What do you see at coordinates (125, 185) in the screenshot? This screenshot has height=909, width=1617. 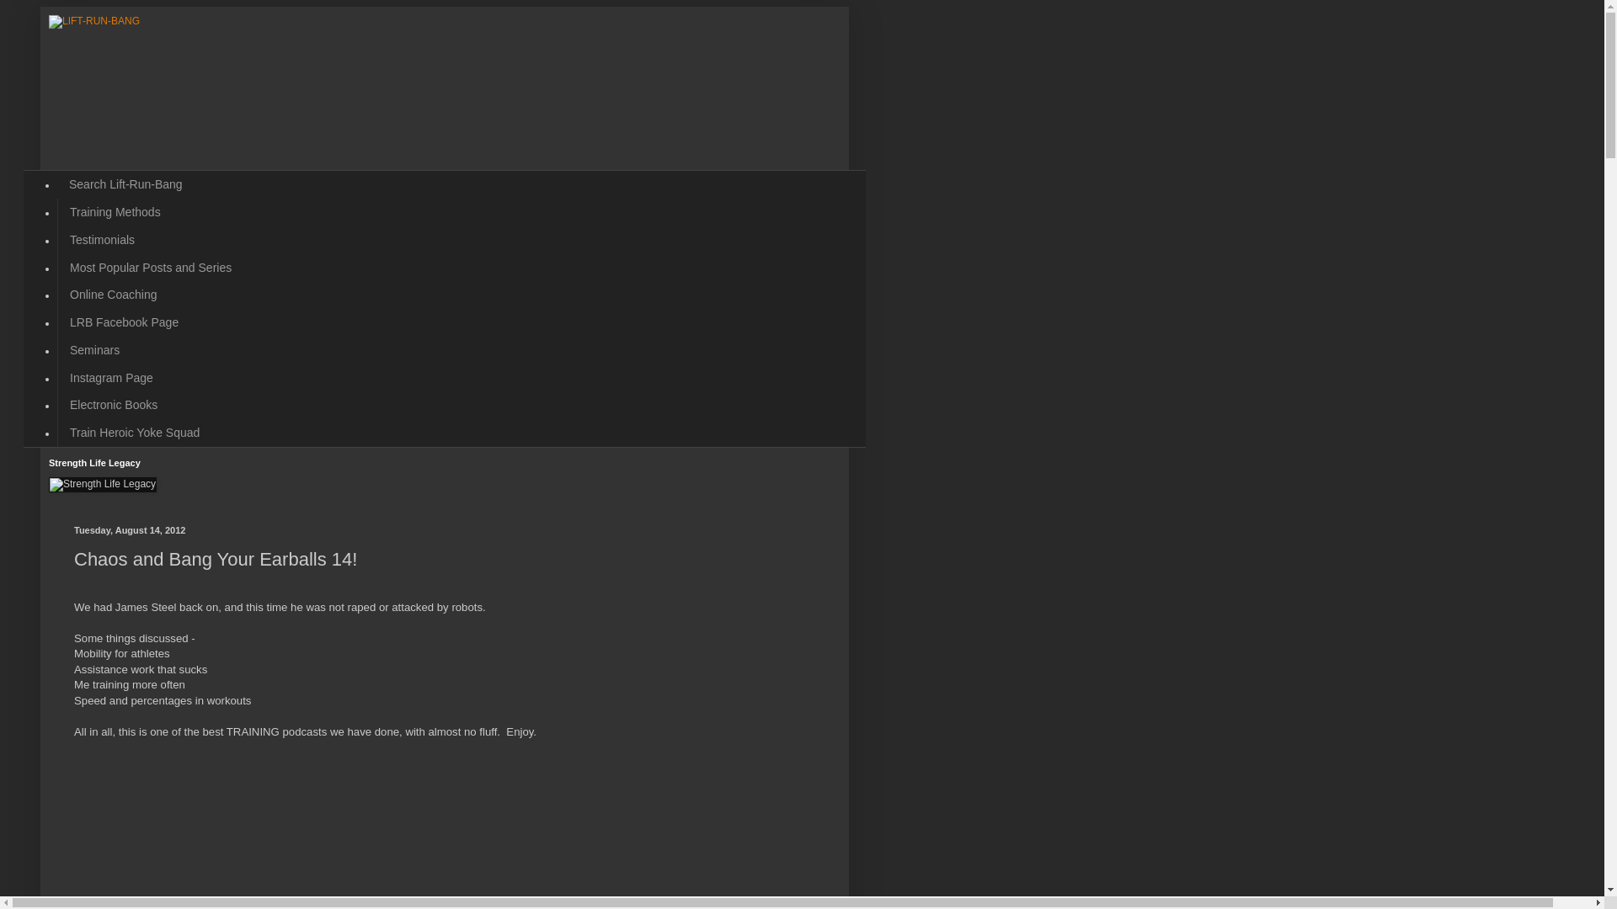 I see `Search Lift-Run-Bang` at bounding box center [125, 185].